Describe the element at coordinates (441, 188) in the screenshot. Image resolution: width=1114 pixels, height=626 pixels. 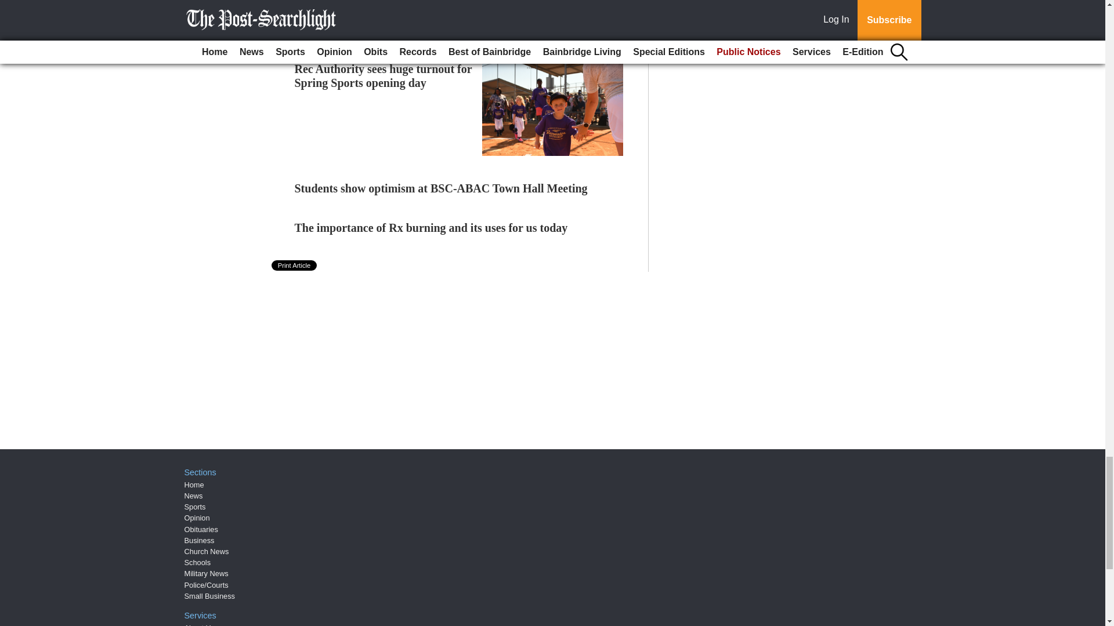
I see `Students show optimism at BSC-ABAC Town Hall Meeting` at that location.